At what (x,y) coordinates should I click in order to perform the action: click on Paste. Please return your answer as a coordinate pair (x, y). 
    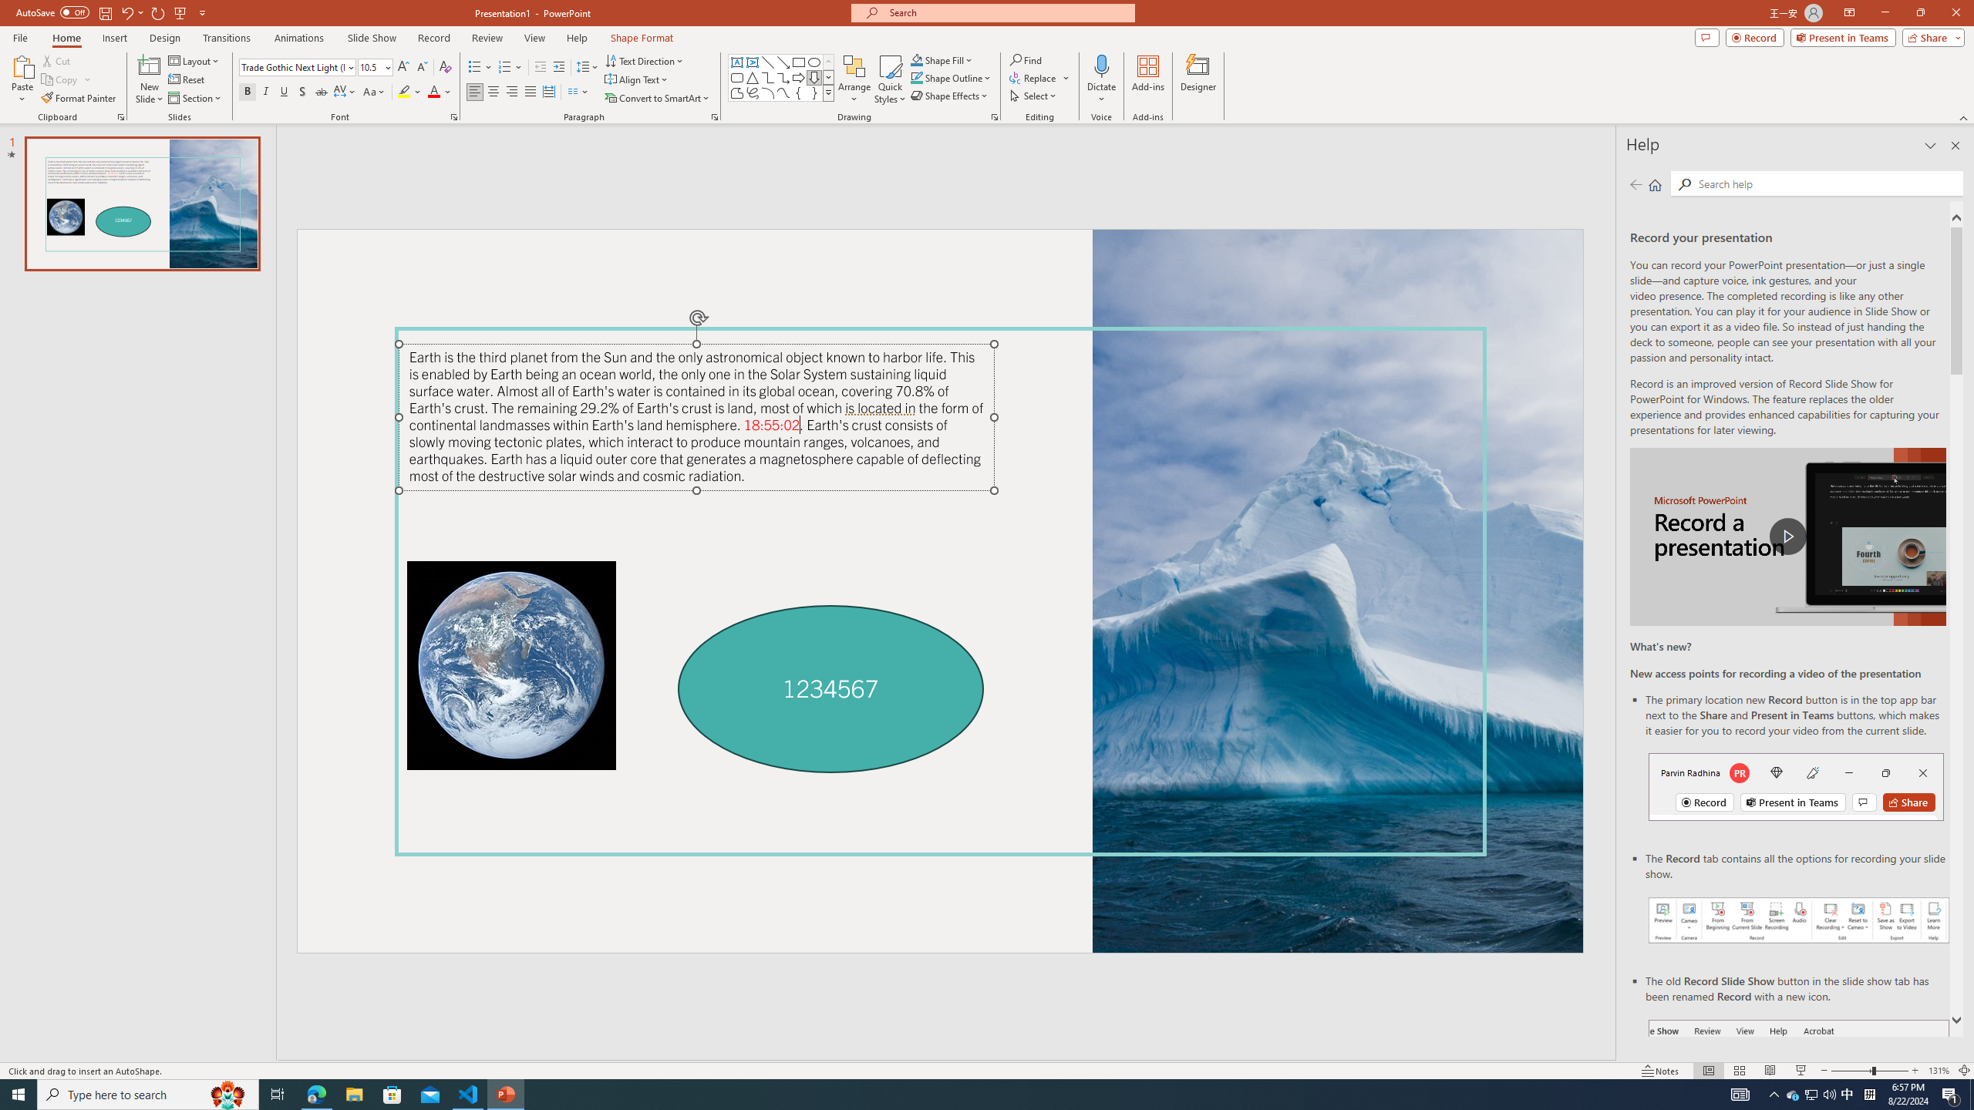
    Looking at the image, I should click on (22, 66).